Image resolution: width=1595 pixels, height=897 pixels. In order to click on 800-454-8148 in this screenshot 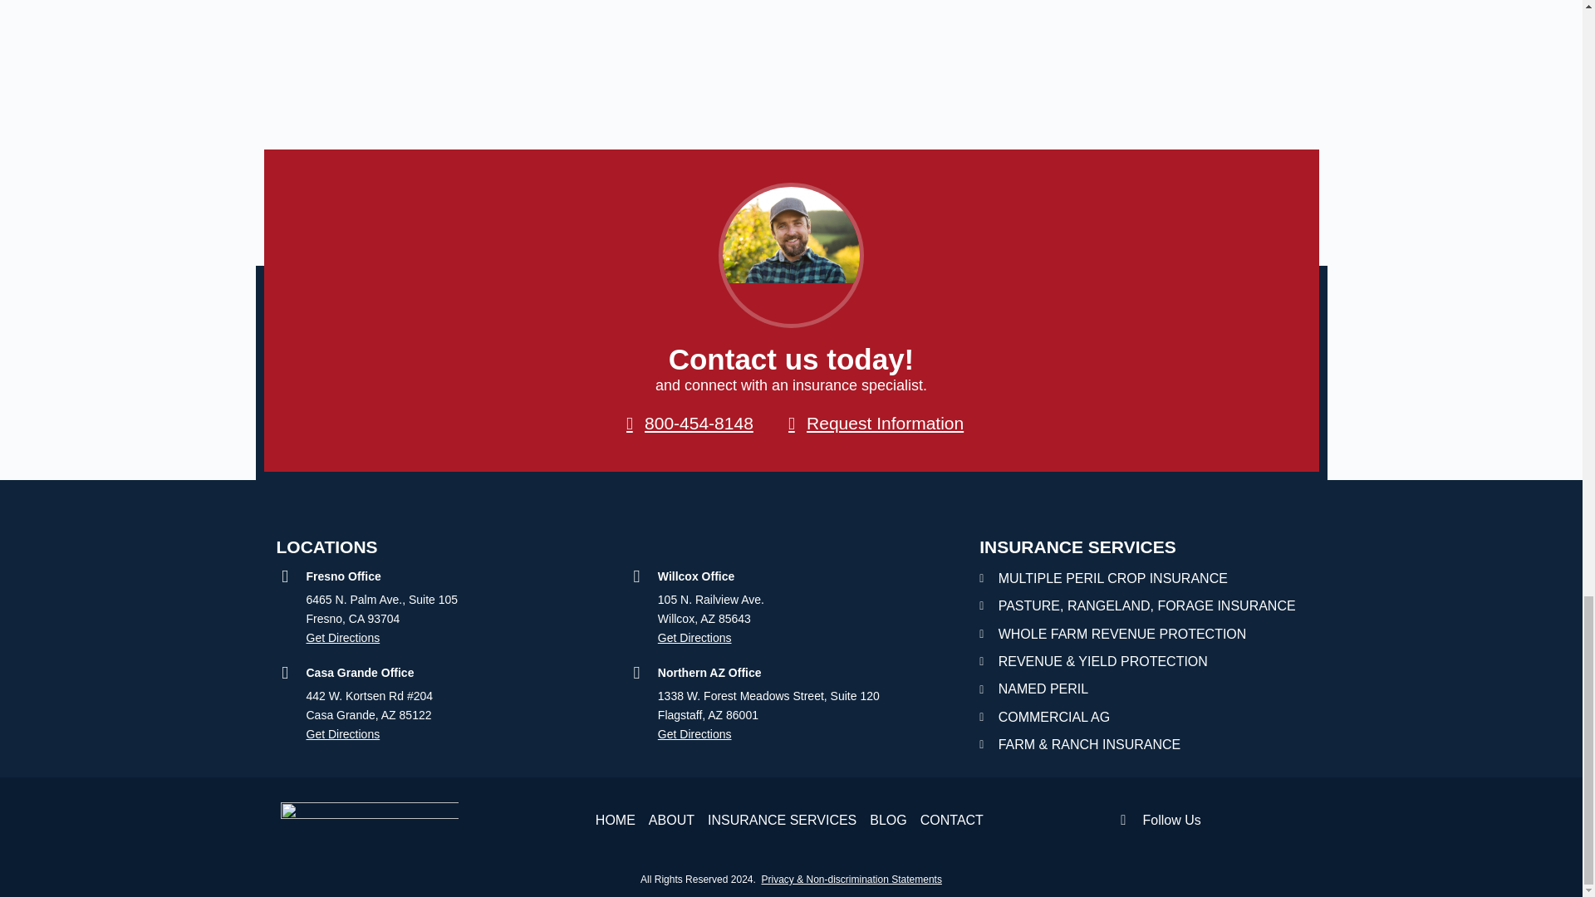, I will do `click(685, 424)`.